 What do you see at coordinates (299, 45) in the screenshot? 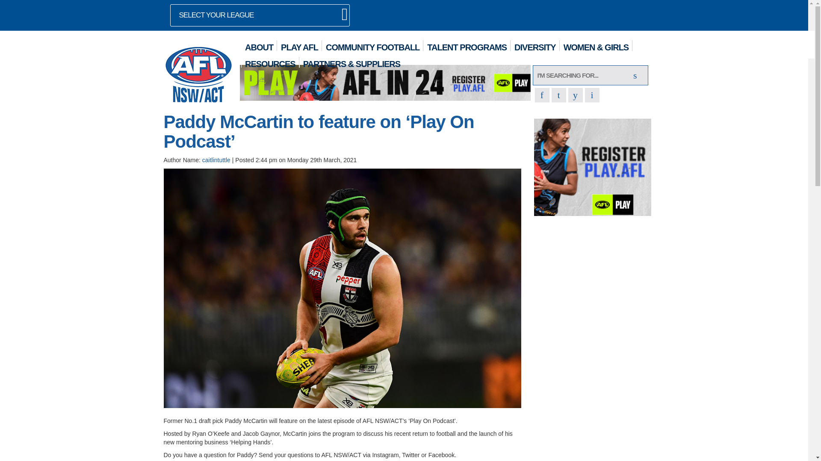
I see `PLAY AFL` at bounding box center [299, 45].